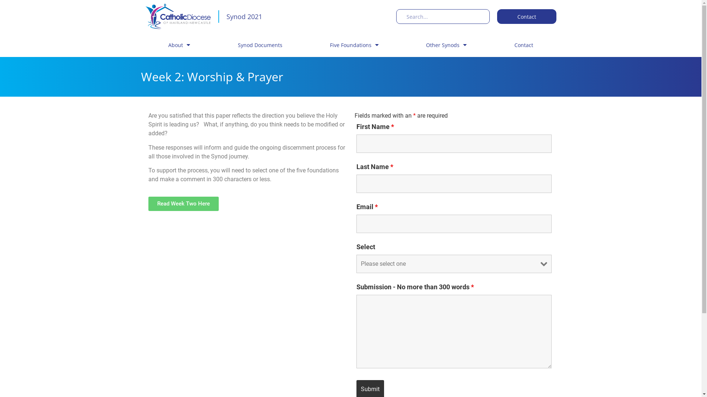 This screenshot has height=397, width=707. Describe the element at coordinates (179, 45) in the screenshot. I see `About` at that location.